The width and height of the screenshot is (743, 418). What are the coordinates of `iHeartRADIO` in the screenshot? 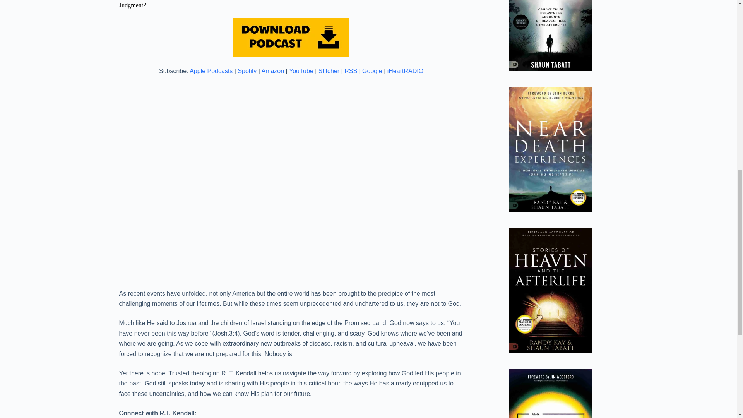 It's located at (405, 71).